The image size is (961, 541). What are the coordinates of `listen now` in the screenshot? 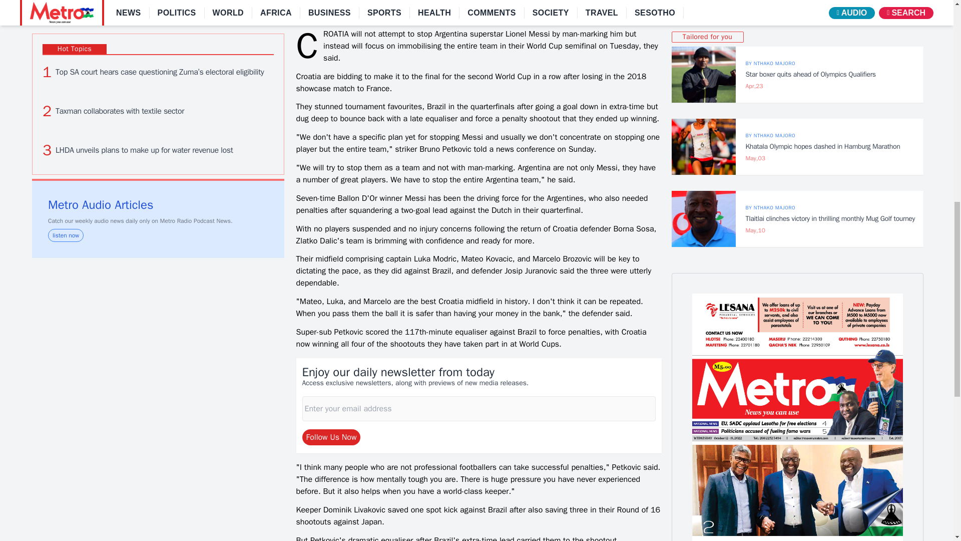 It's located at (66, 235).